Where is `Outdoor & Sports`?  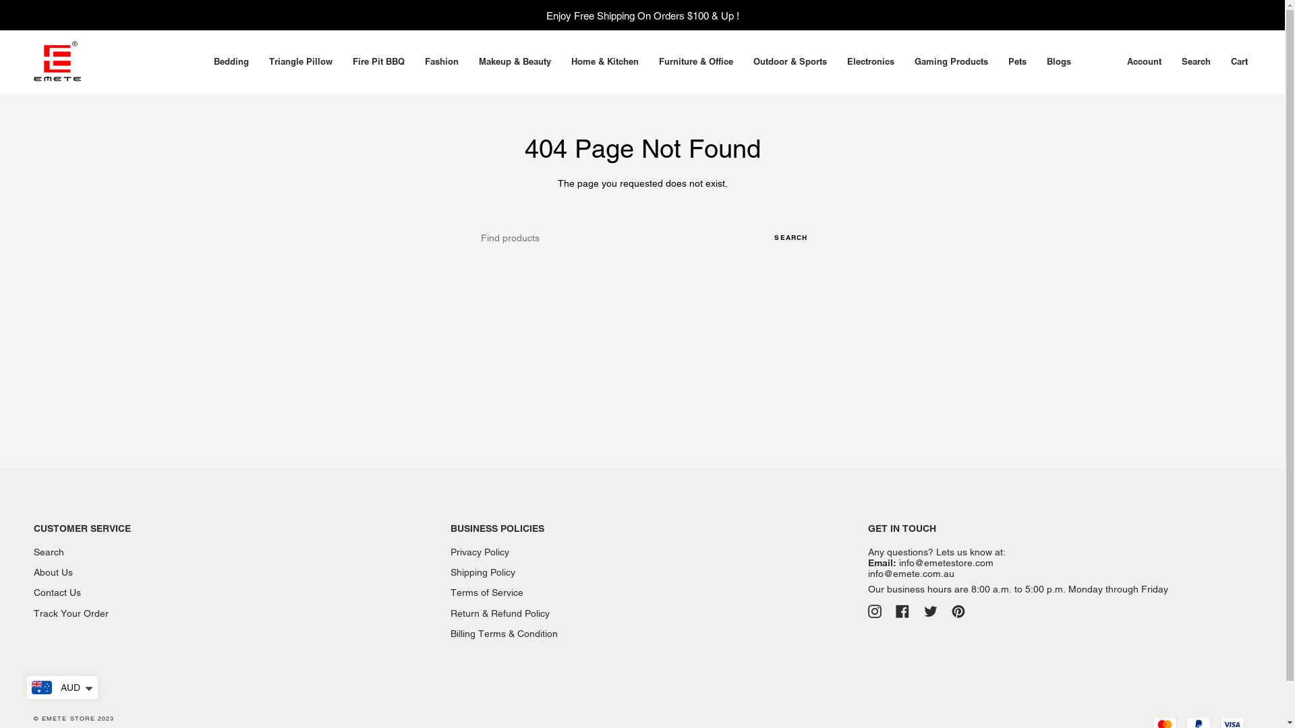 Outdoor & Sports is located at coordinates (790, 62).